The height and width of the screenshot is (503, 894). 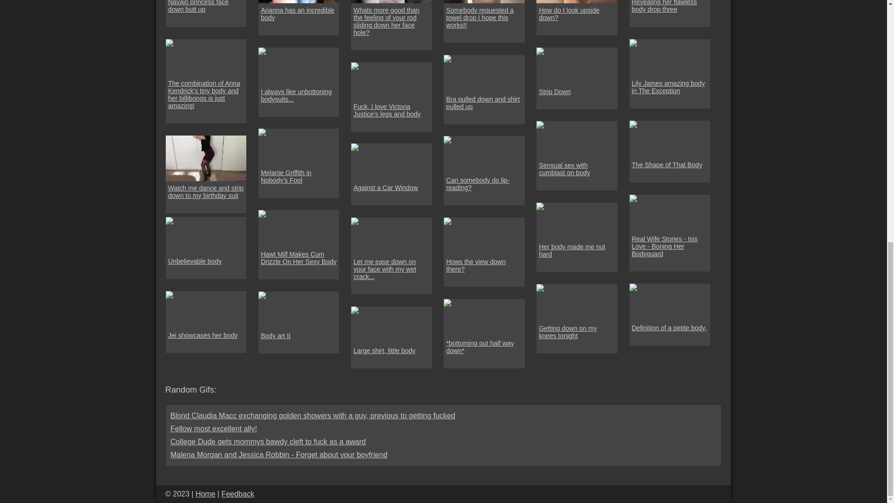 What do you see at coordinates (206, 7) in the screenshot?
I see `Navajo princess face down butt up` at bounding box center [206, 7].